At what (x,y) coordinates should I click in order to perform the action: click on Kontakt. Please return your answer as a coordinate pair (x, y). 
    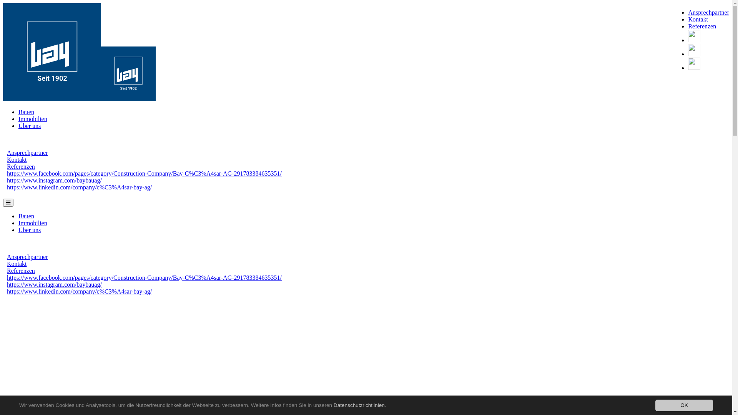
    Looking at the image, I should click on (17, 160).